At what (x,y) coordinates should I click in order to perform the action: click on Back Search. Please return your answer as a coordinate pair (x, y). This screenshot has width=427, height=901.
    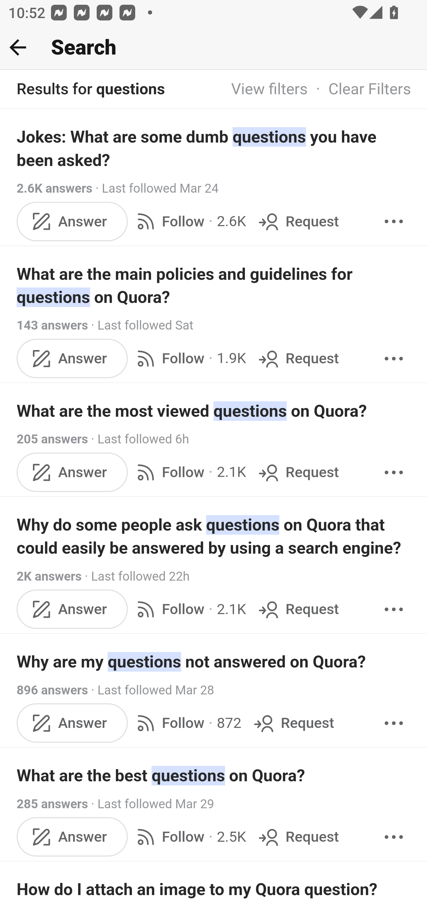
    Looking at the image, I should click on (213, 48).